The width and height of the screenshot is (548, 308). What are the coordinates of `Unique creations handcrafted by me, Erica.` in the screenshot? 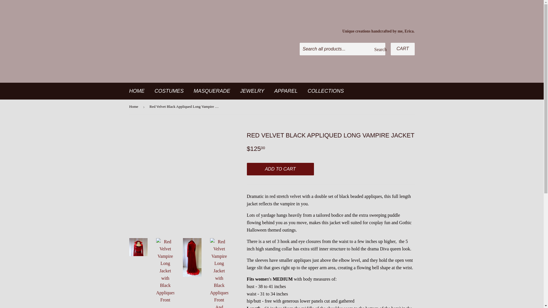 It's located at (378, 31).